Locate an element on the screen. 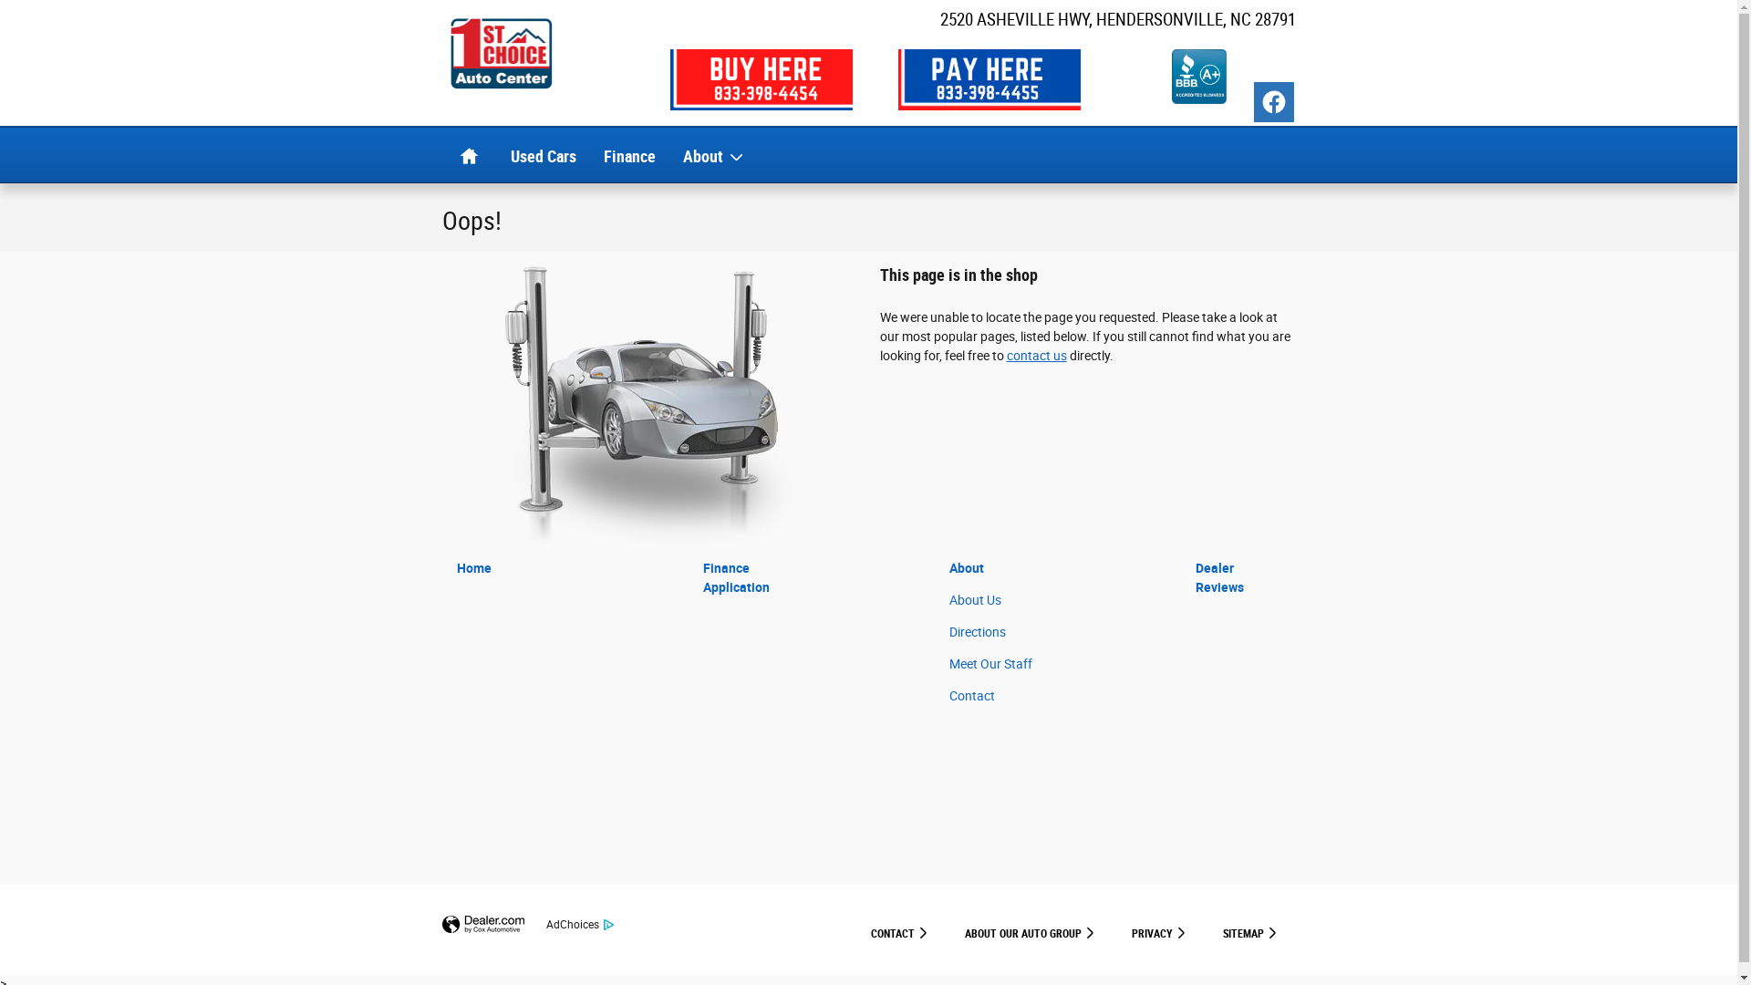 Image resolution: width=1751 pixels, height=985 pixels. Meet Our Staff is located at coordinates (990, 664).